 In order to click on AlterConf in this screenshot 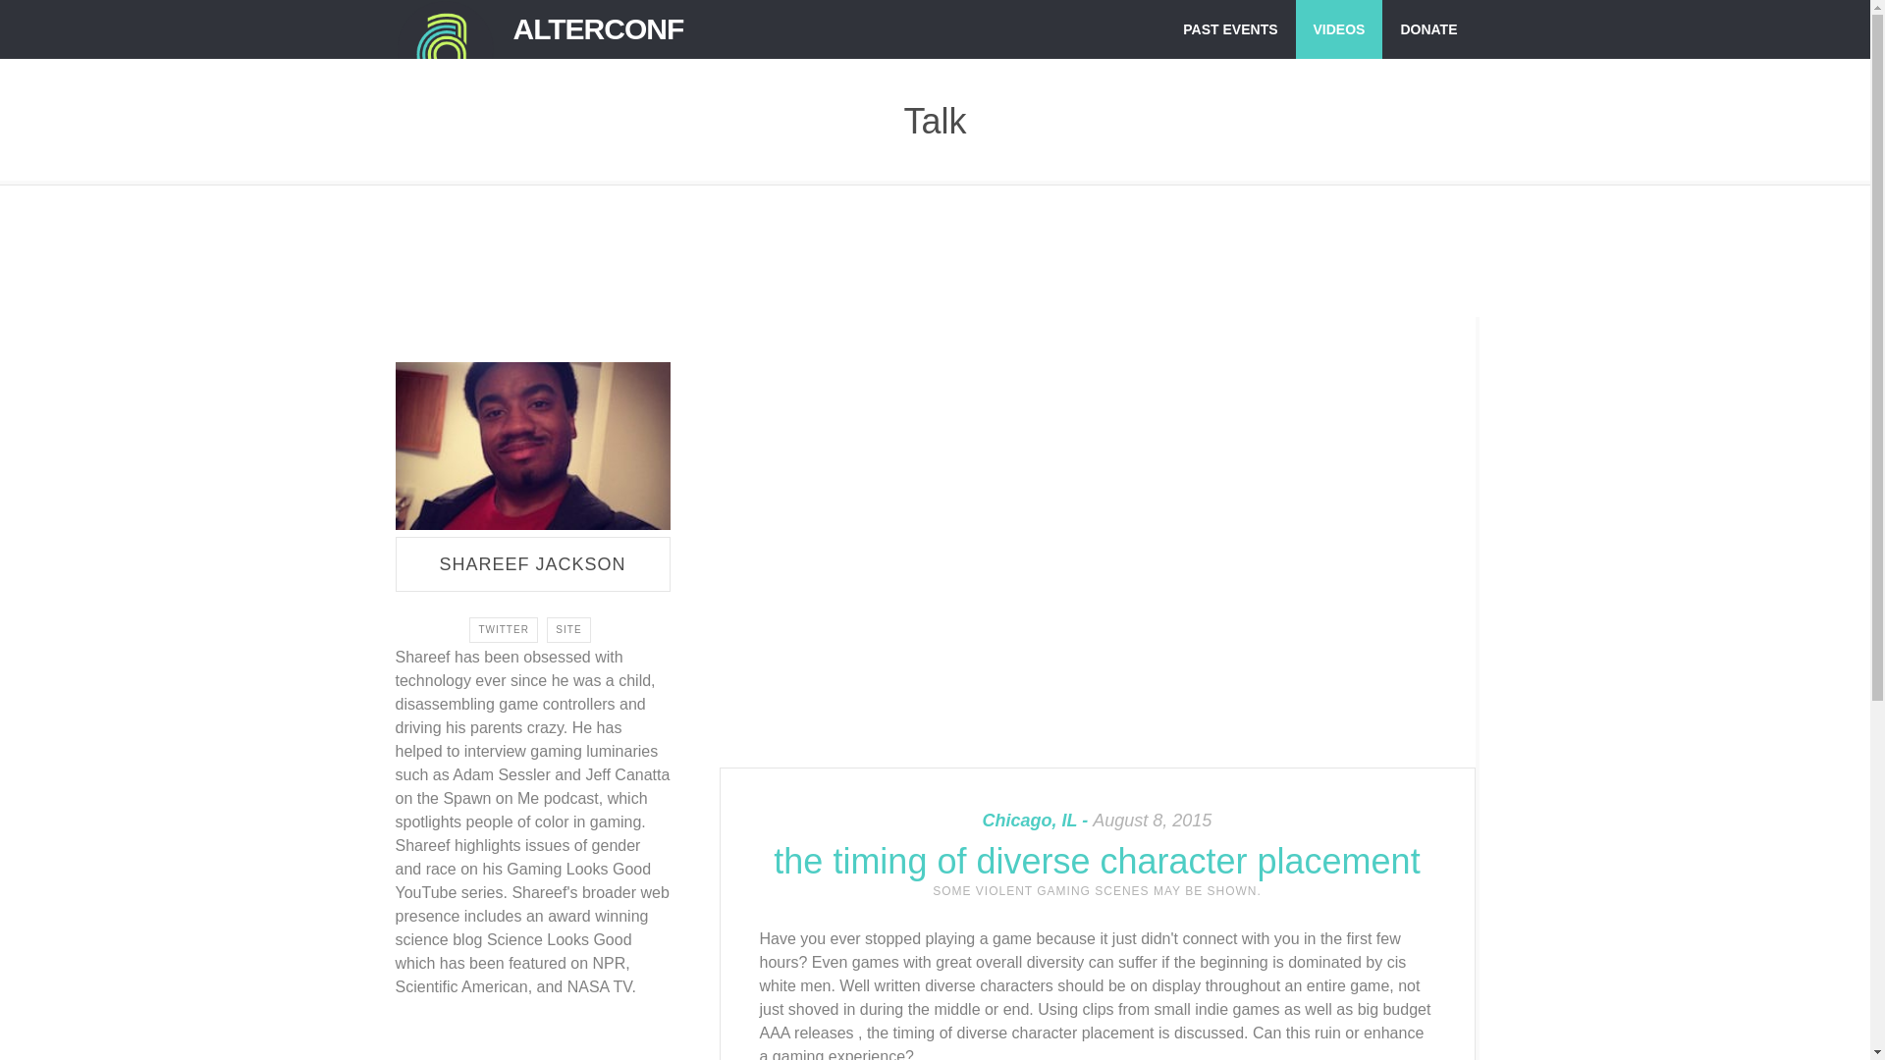, I will do `click(443, 29)`.